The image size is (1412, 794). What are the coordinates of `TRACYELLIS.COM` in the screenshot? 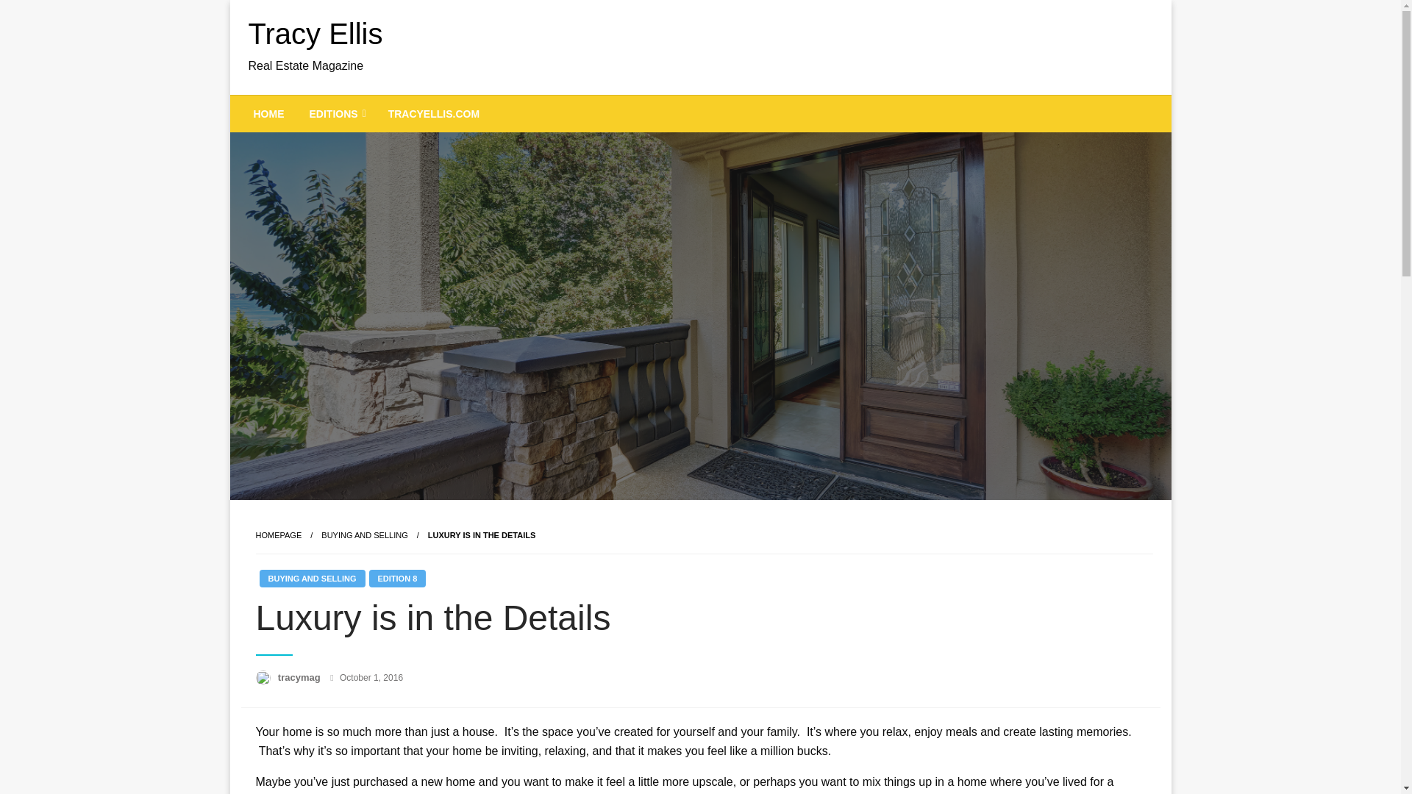 It's located at (433, 113).